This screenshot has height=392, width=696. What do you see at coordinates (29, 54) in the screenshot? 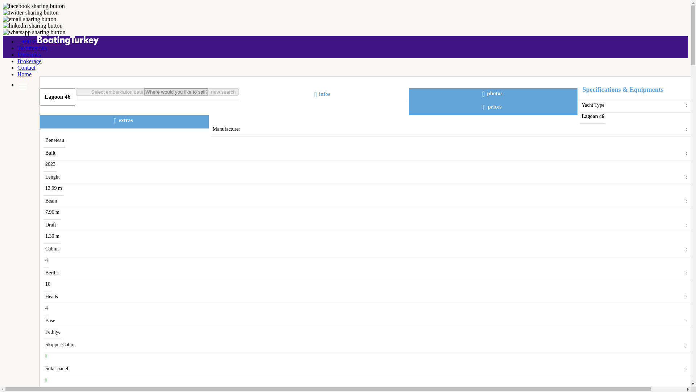
I see `itineraries` at bounding box center [29, 54].